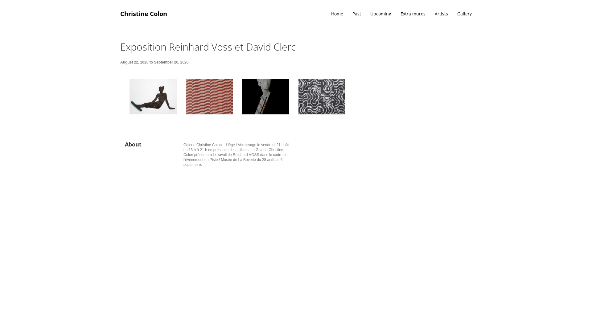 The image size is (592, 333). I want to click on Christine Colon, so click(144, 14).